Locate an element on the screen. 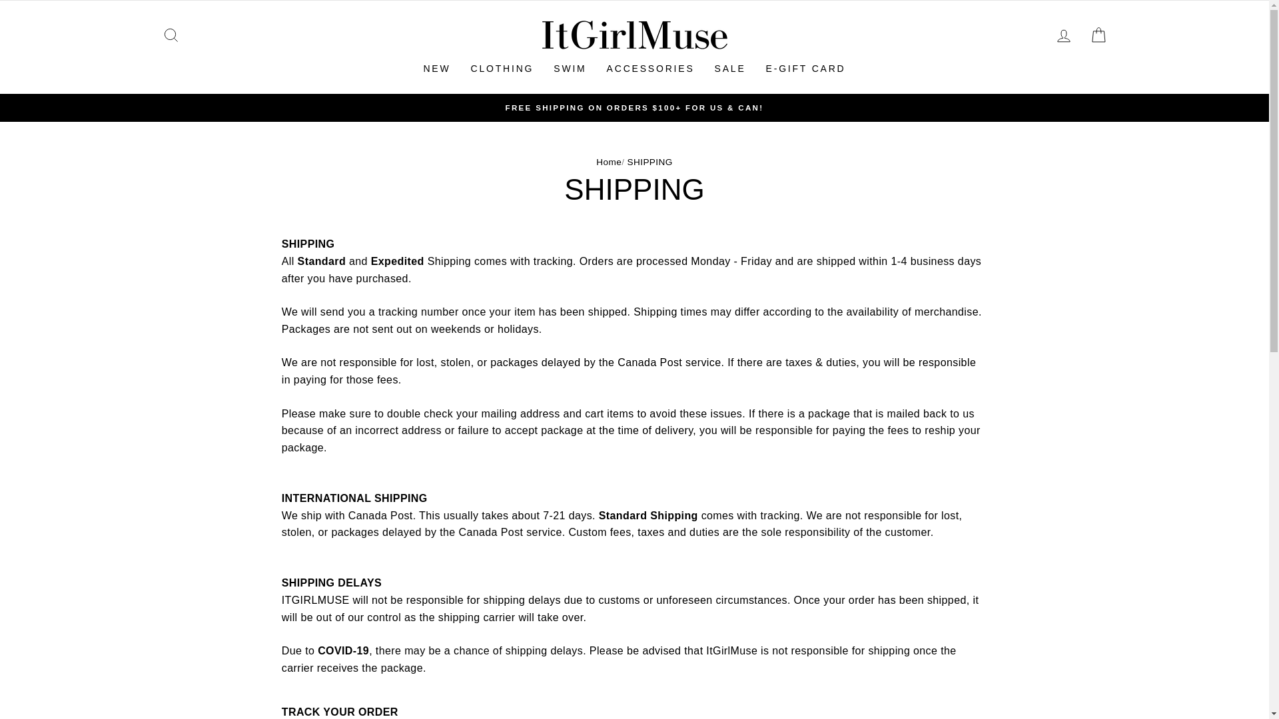 The height and width of the screenshot is (719, 1279). SALE is located at coordinates (730, 68).